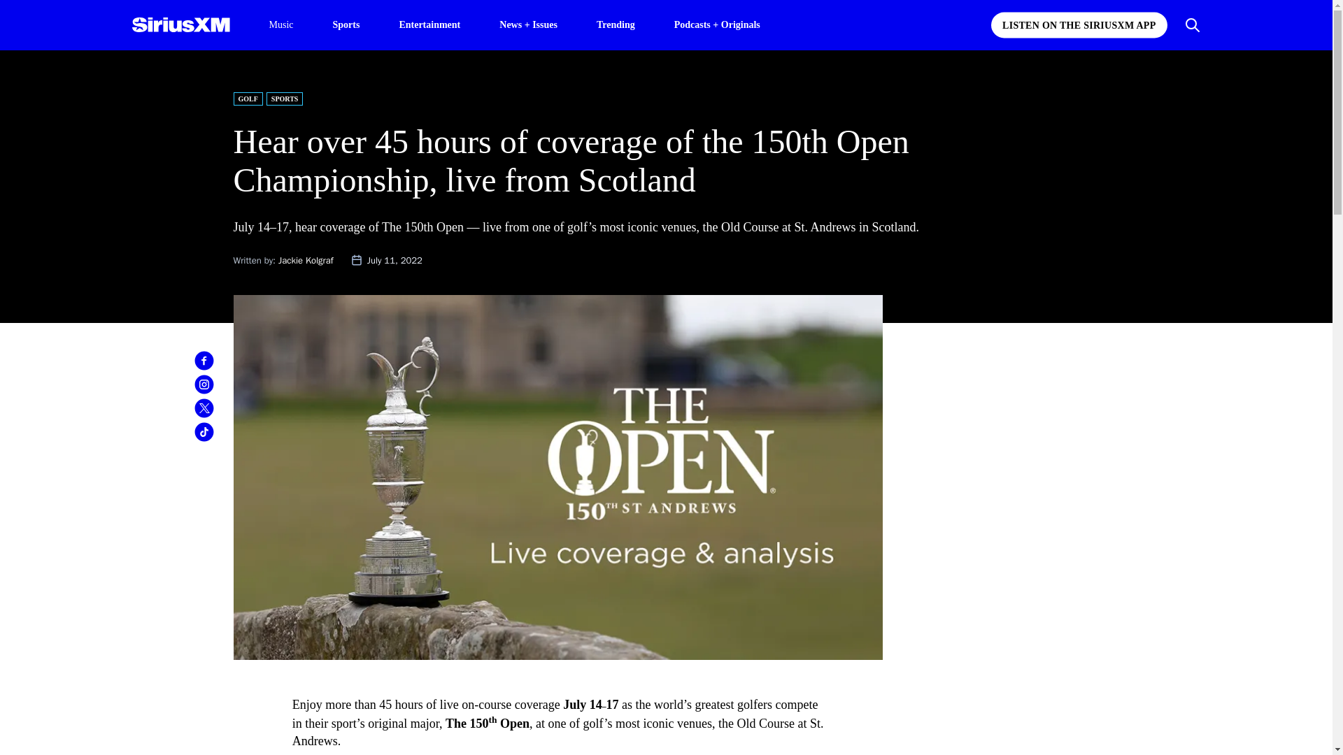 The width and height of the screenshot is (1343, 755). Describe the element at coordinates (346, 24) in the screenshot. I see `Sports` at that location.